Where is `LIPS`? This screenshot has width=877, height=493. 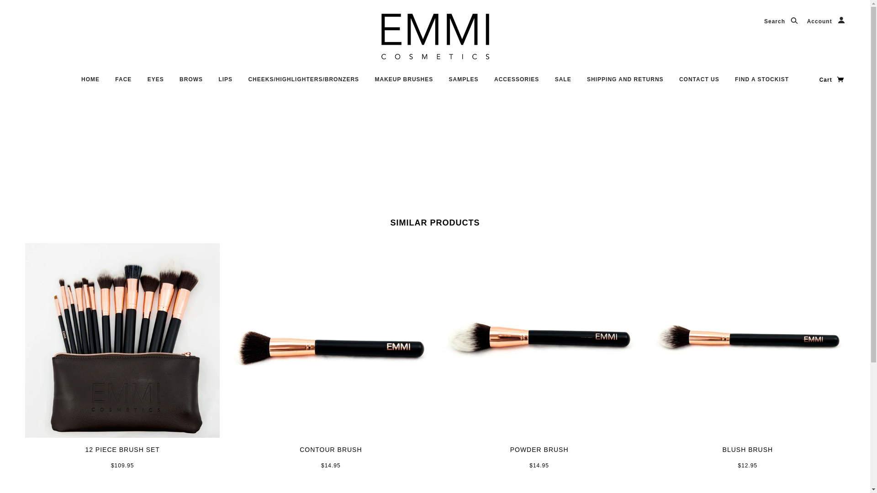
LIPS is located at coordinates (226, 83).